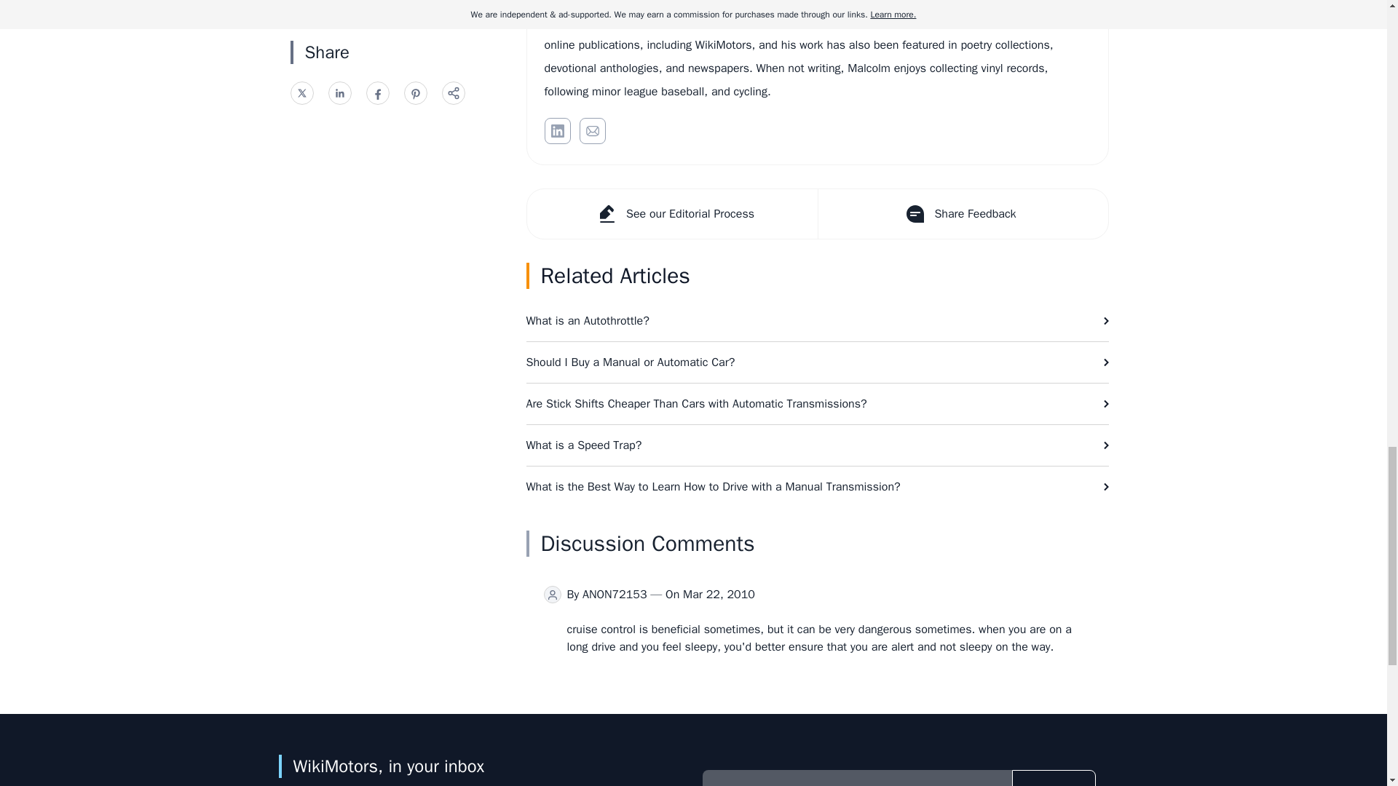 The image size is (1398, 786). What do you see at coordinates (961, 214) in the screenshot?
I see `Share Feedback` at bounding box center [961, 214].